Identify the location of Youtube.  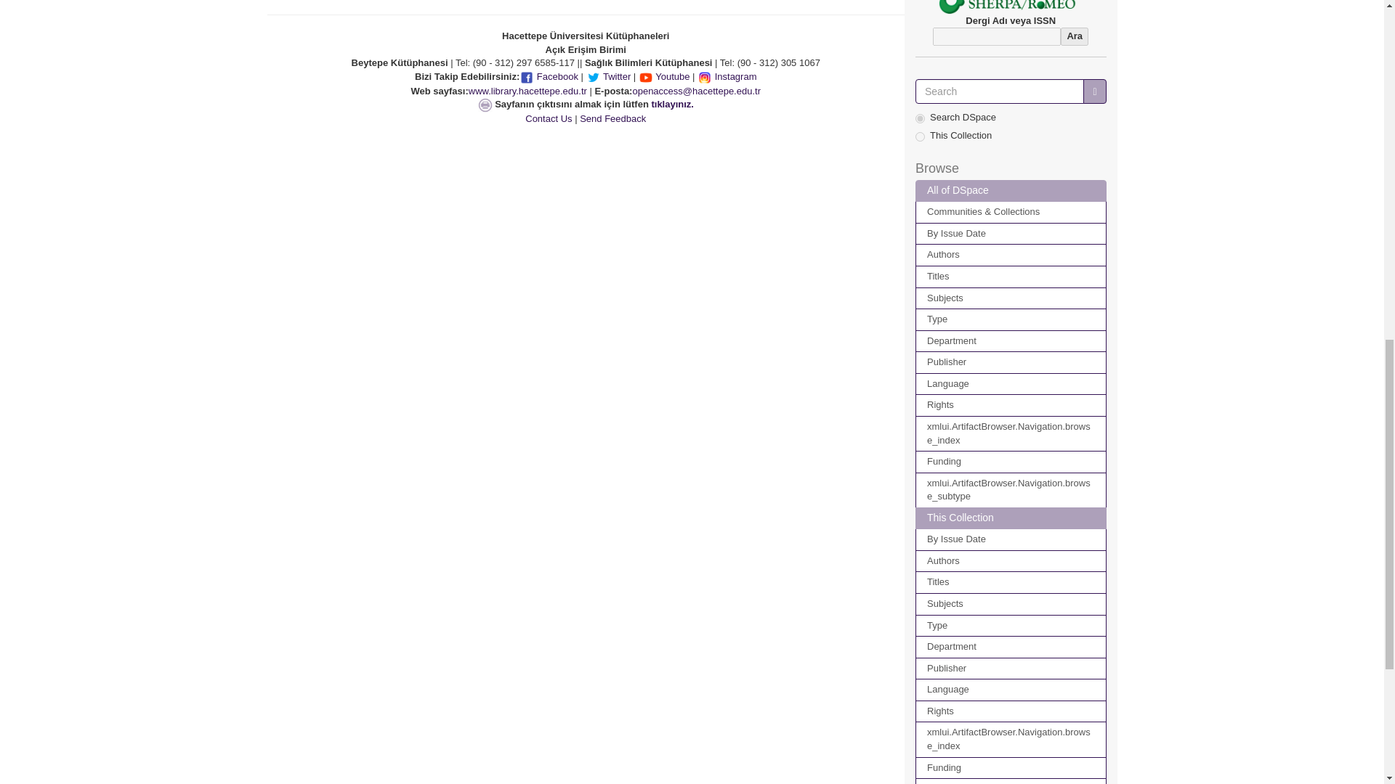
(664, 77).